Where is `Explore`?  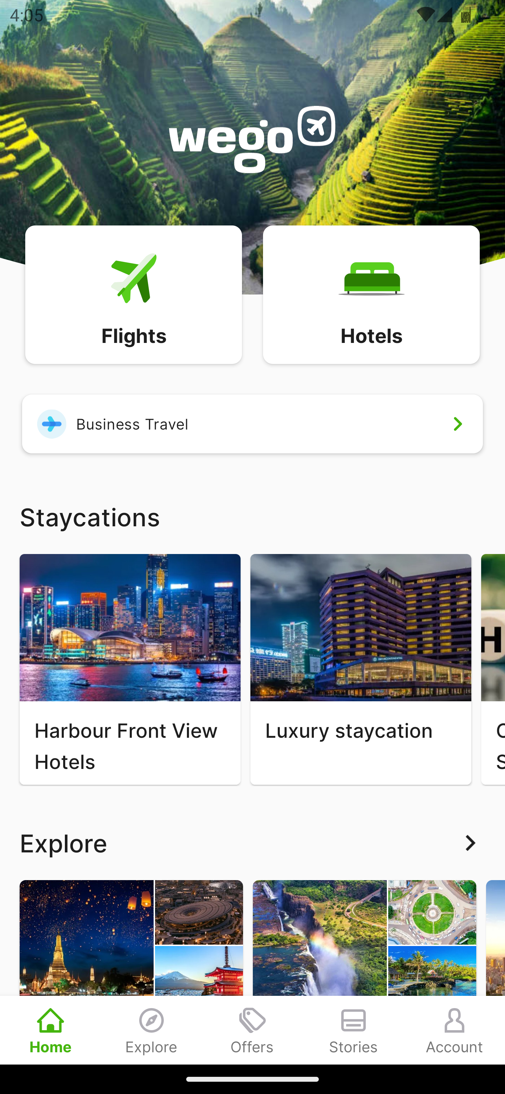 Explore is located at coordinates (151, 1030).